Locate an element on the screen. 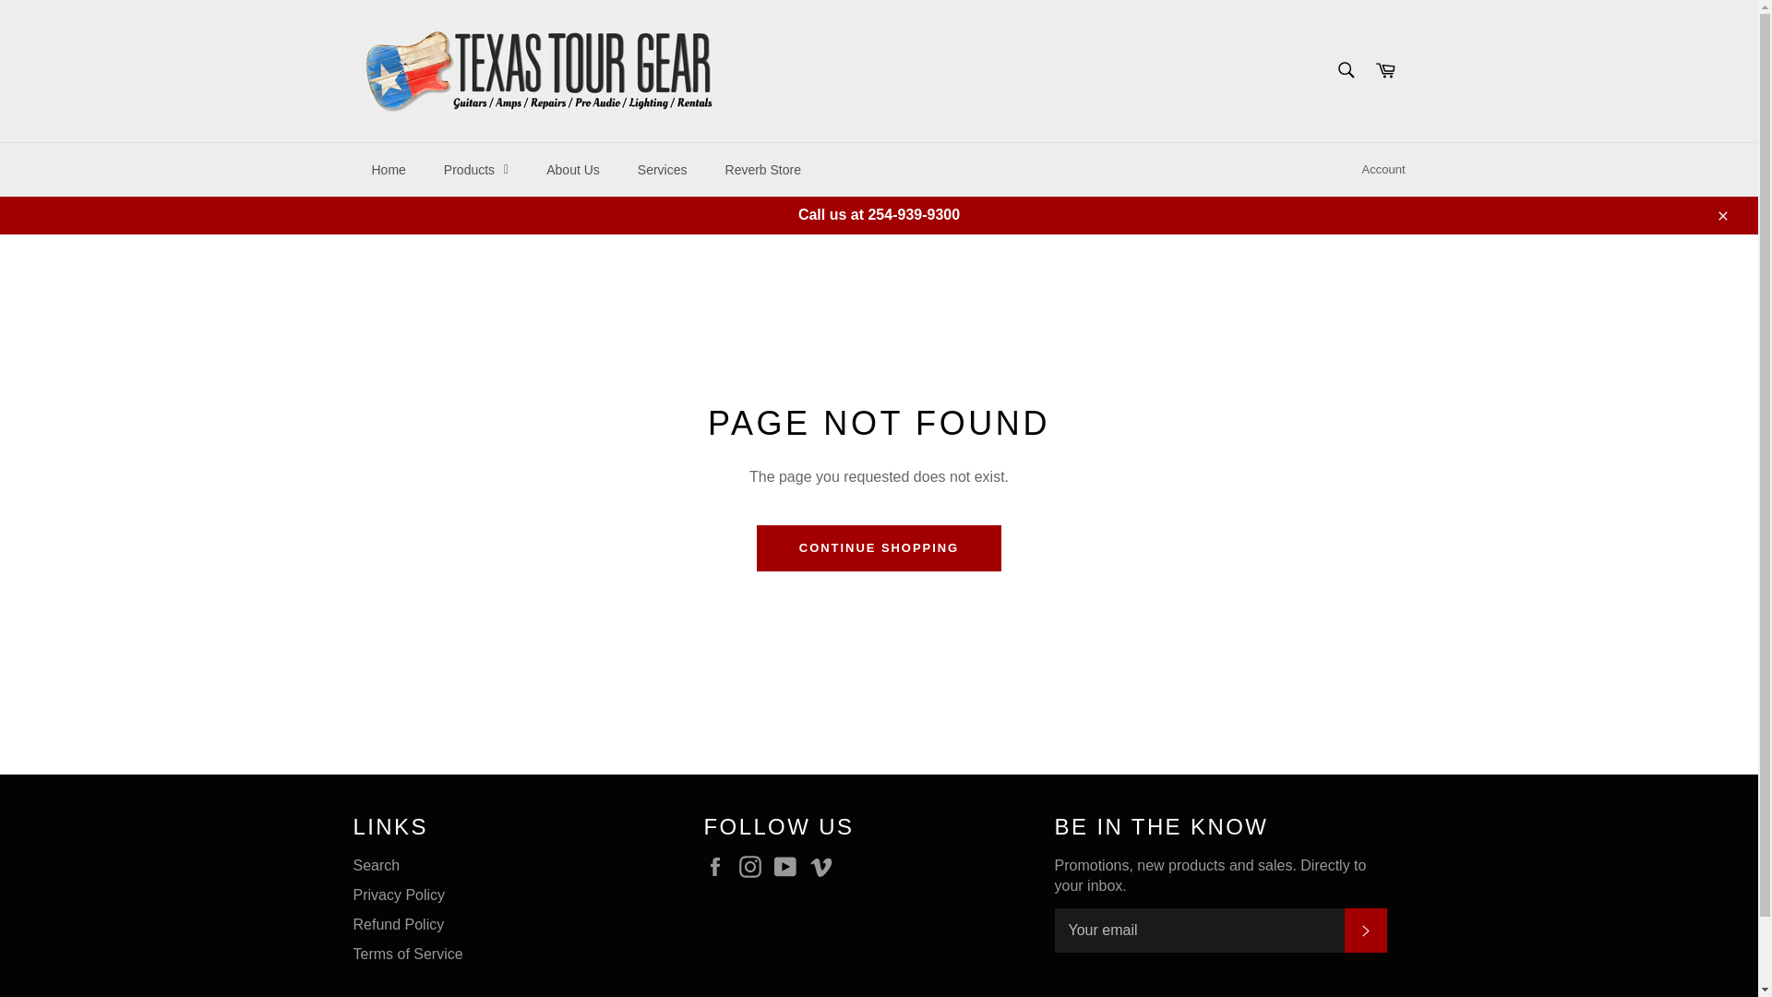 The height and width of the screenshot is (997, 1772). Texas Tour Gear on YouTube is located at coordinates (790, 866).